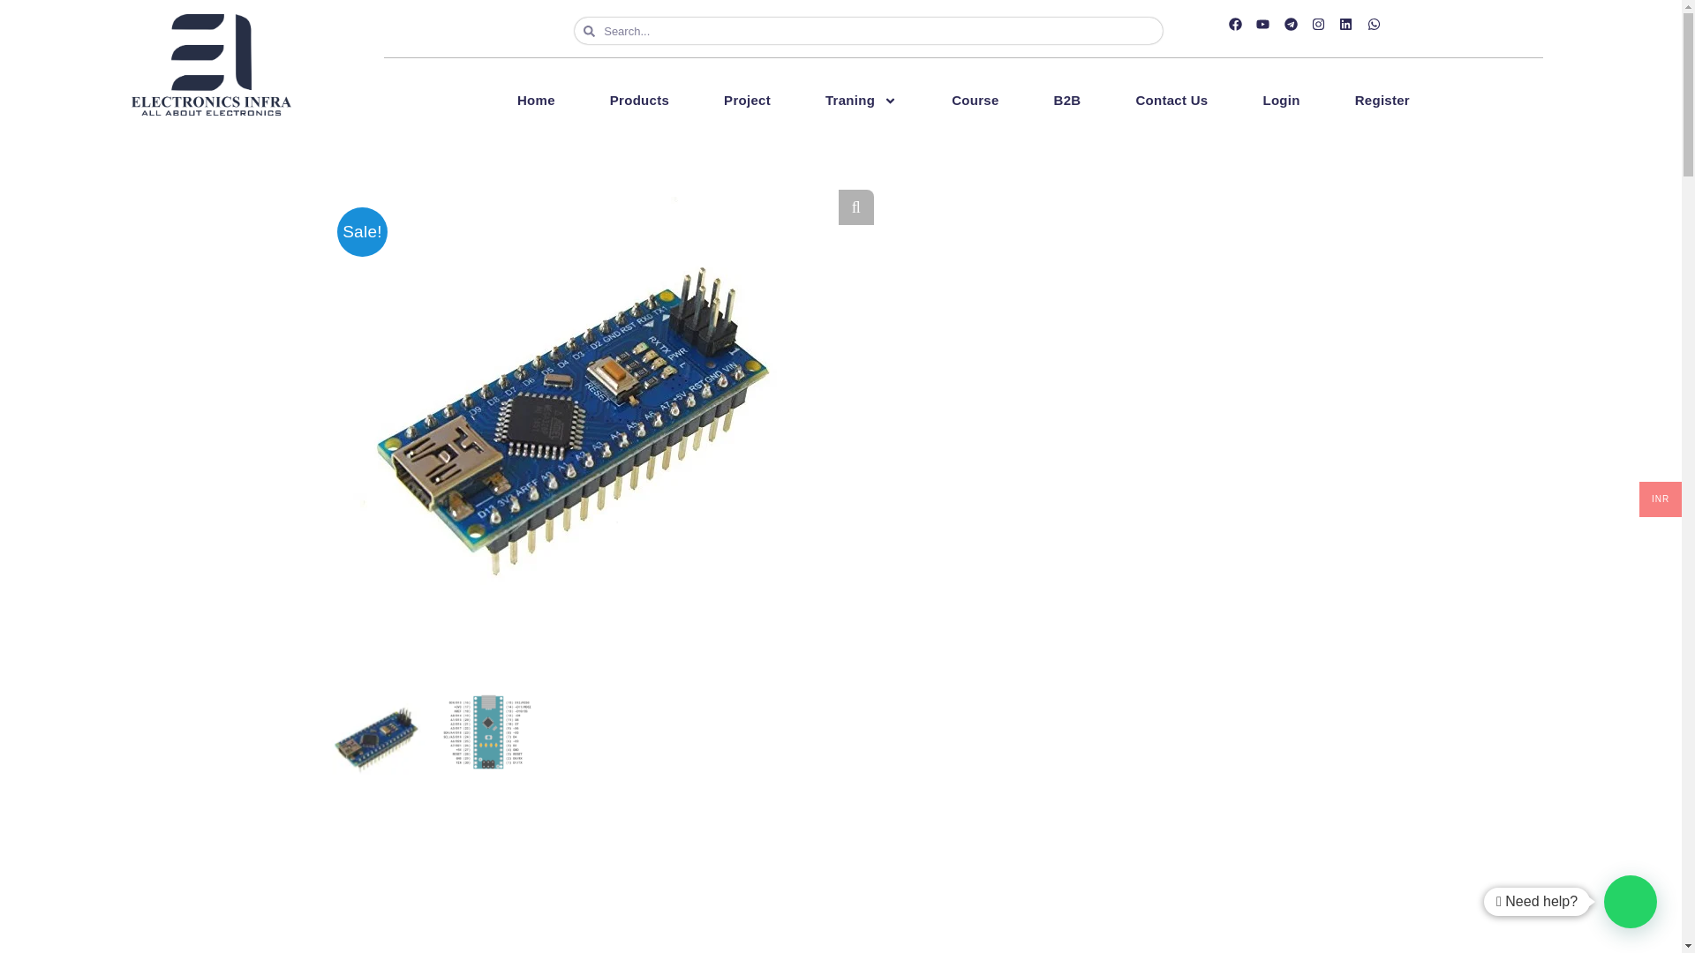  What do you see at coordinates (1066, 101) in the screenshot?
I see `B2B` at bounding box center [1066, 101].